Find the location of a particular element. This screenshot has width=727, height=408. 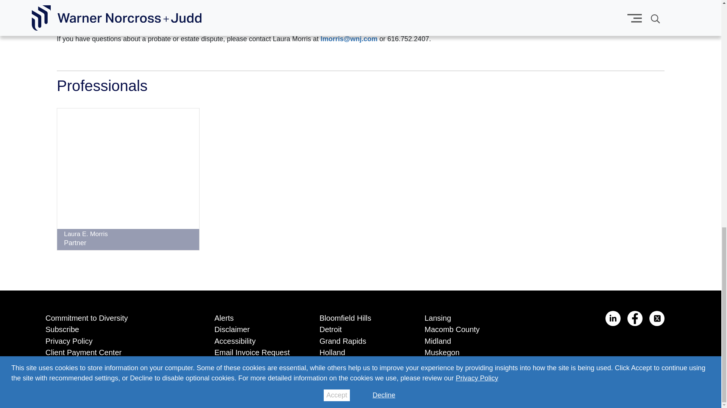

Linkedin is located at coordinates (613, 318).